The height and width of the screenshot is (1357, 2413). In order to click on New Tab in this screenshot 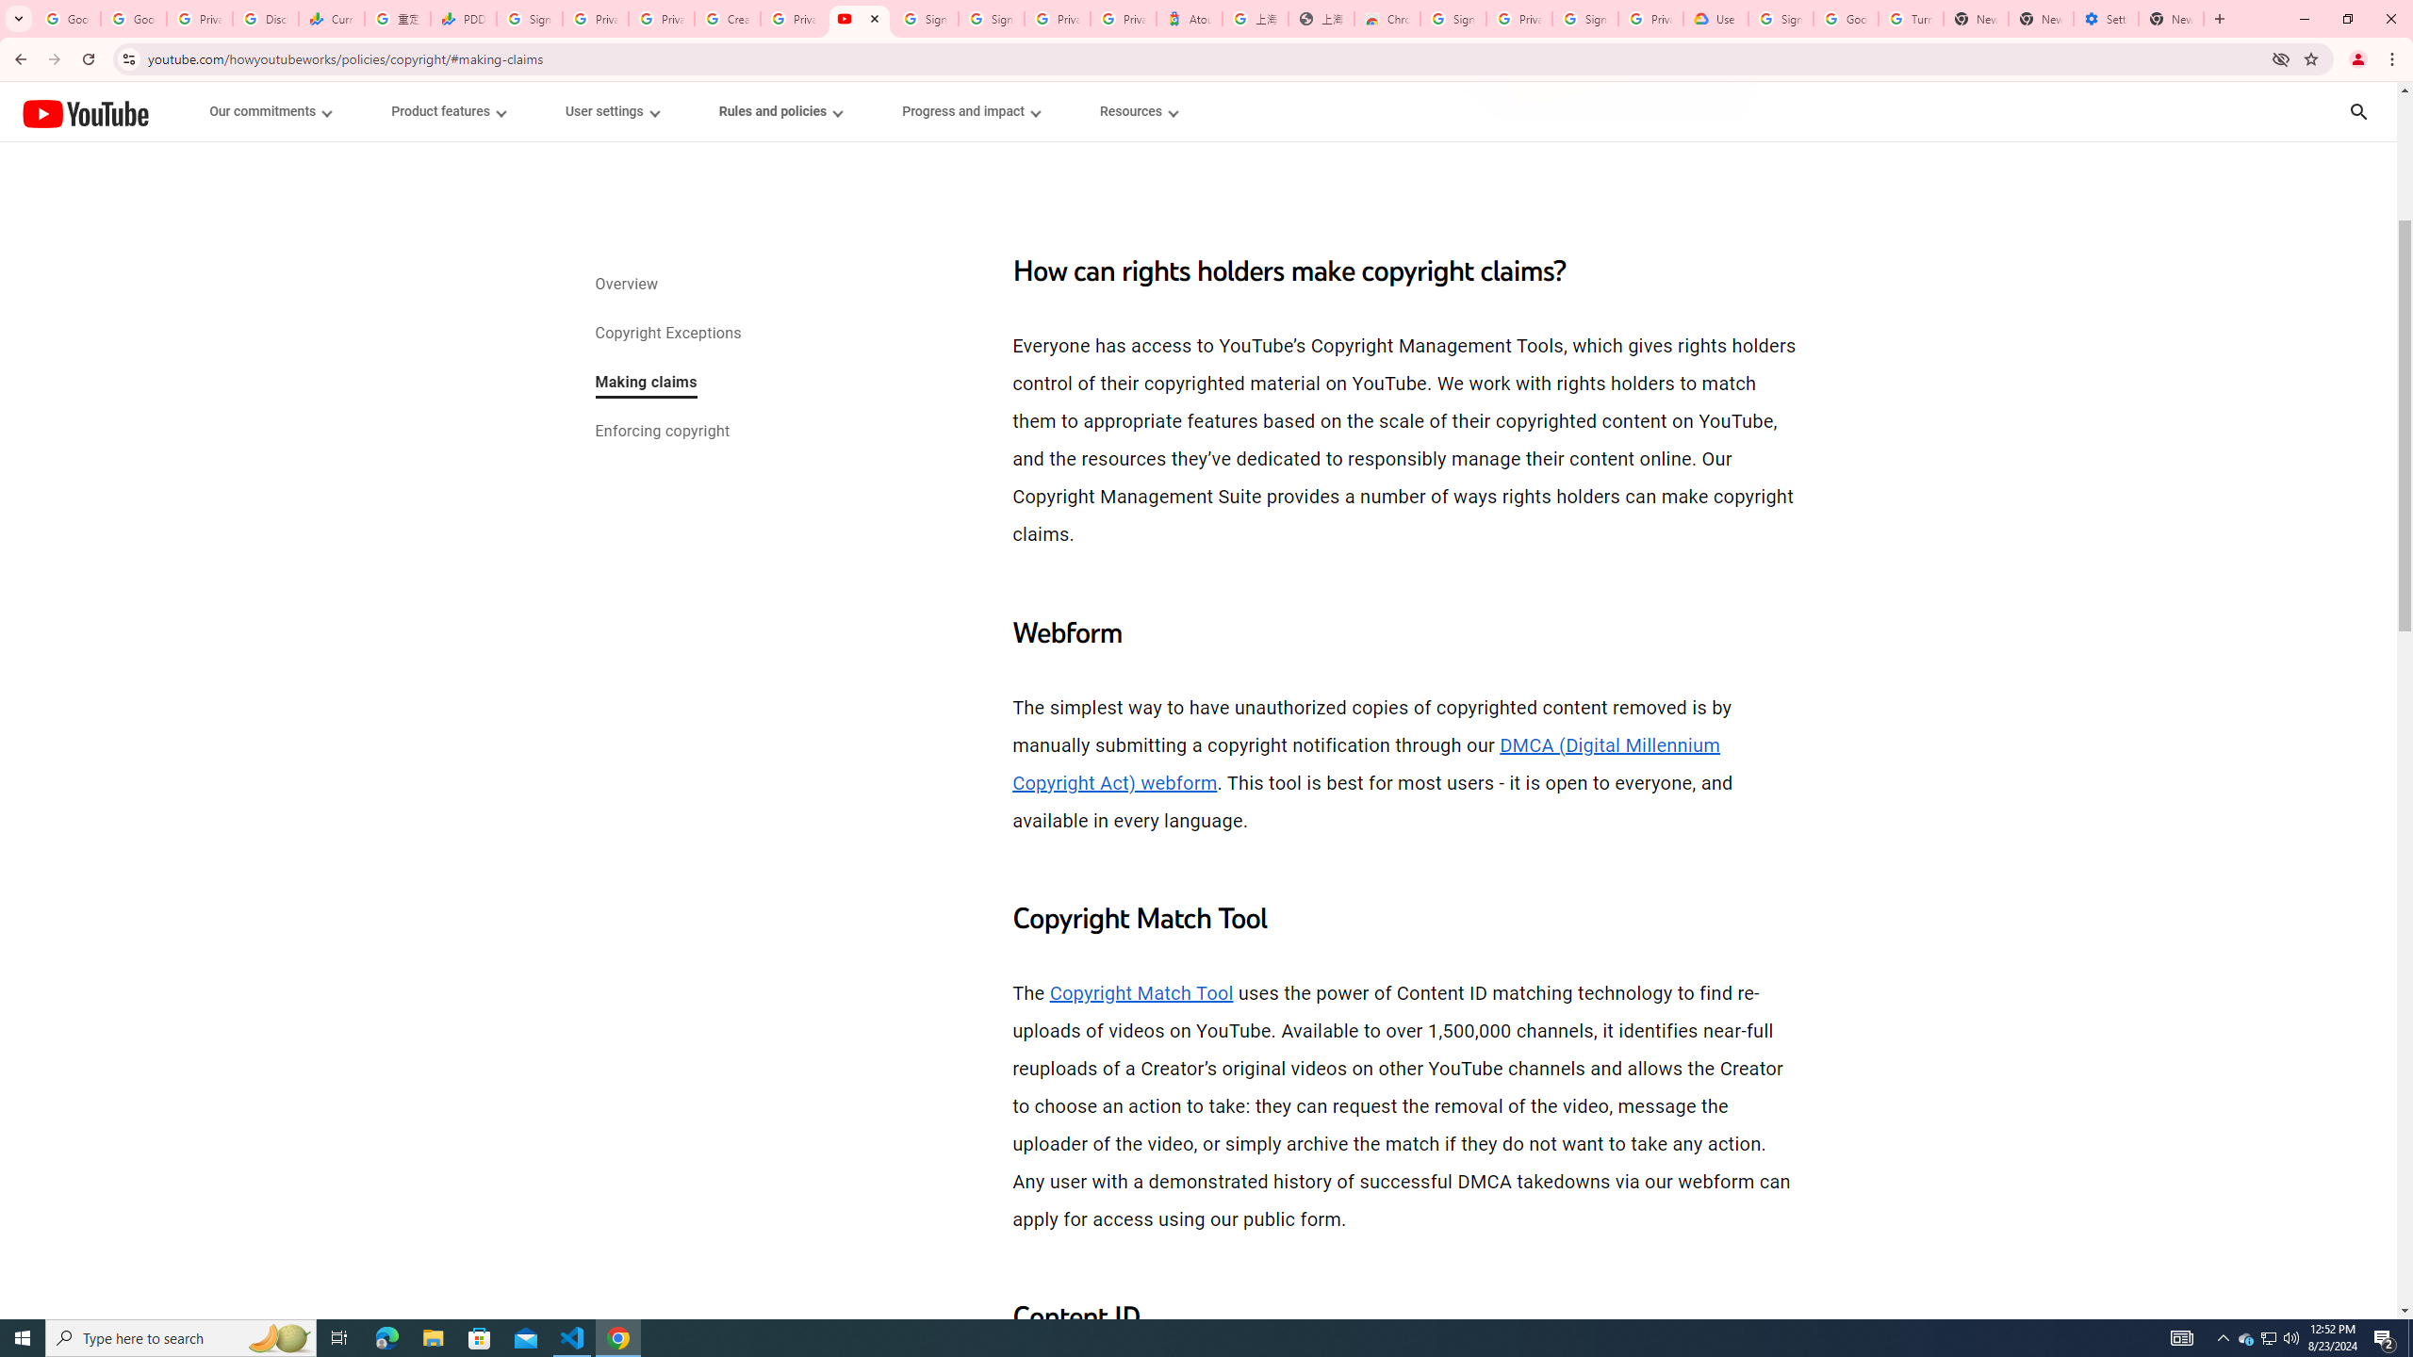, I will do `click(2219, 19)`.